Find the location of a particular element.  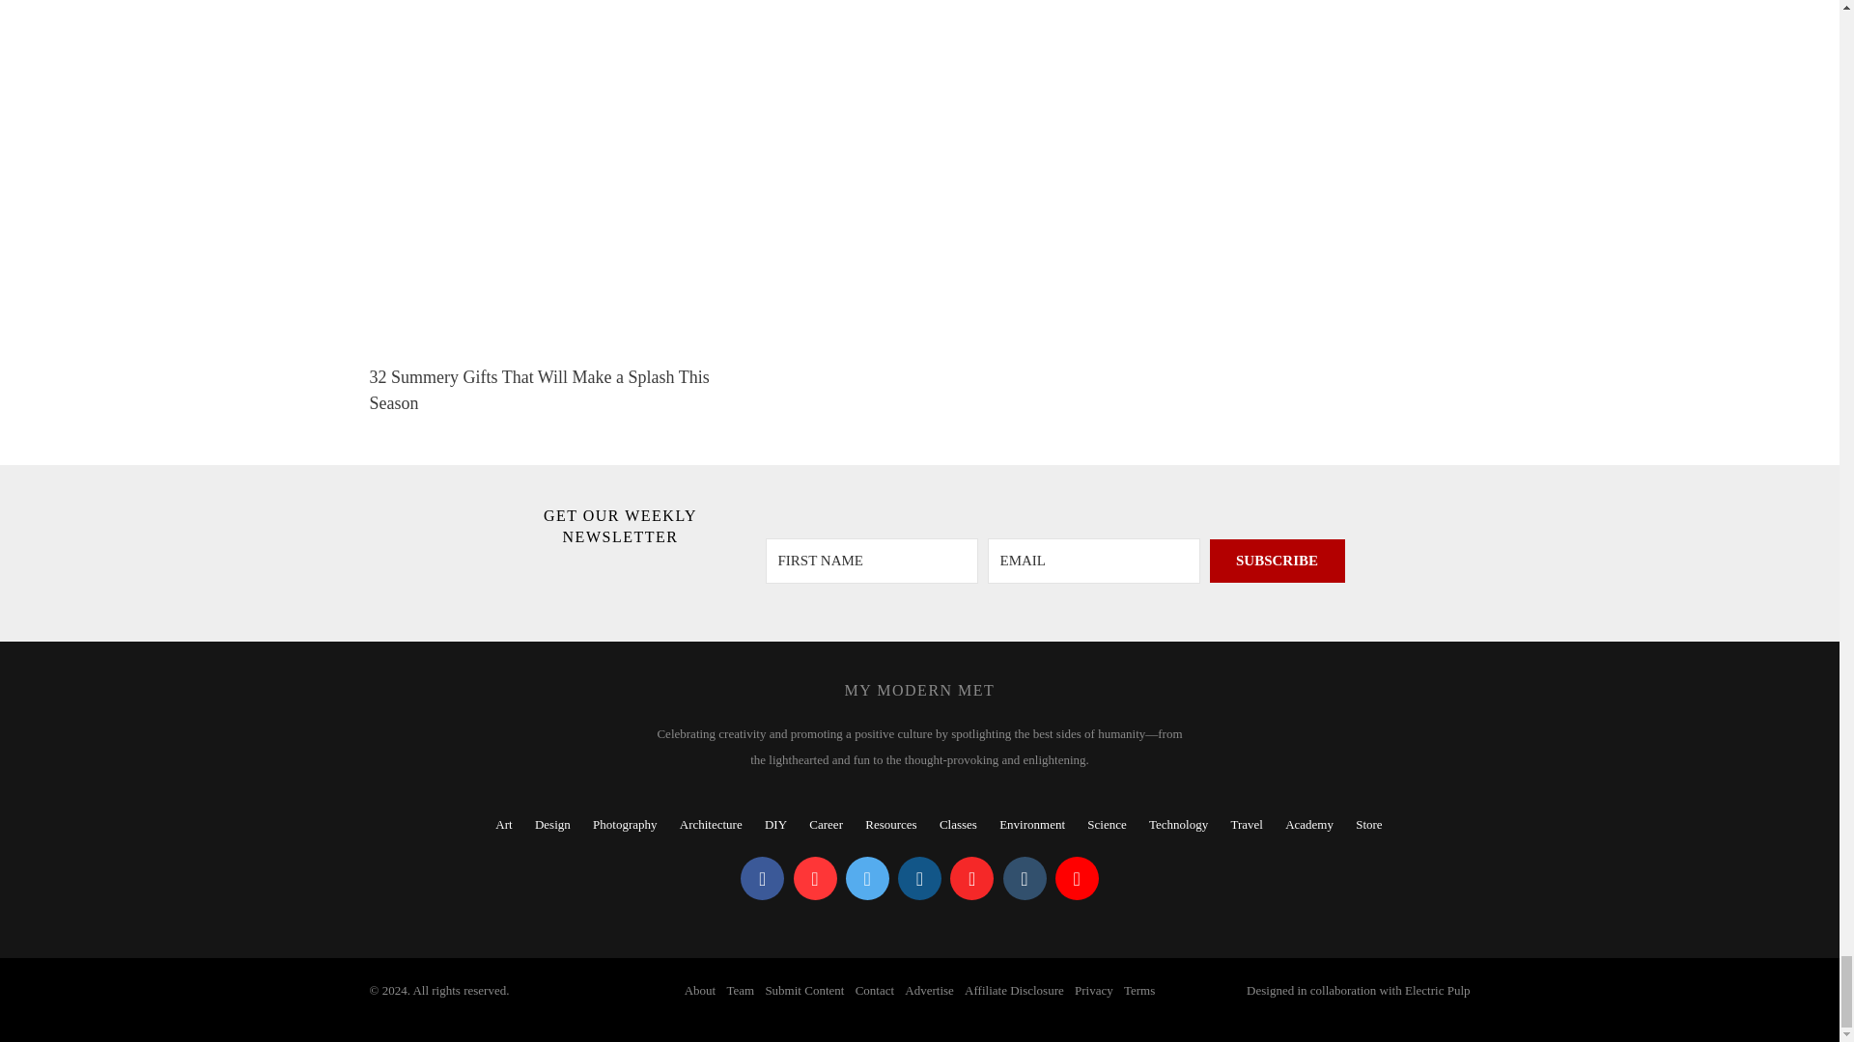

My Modern Met on Facebook is located at coordinates (762, 878).